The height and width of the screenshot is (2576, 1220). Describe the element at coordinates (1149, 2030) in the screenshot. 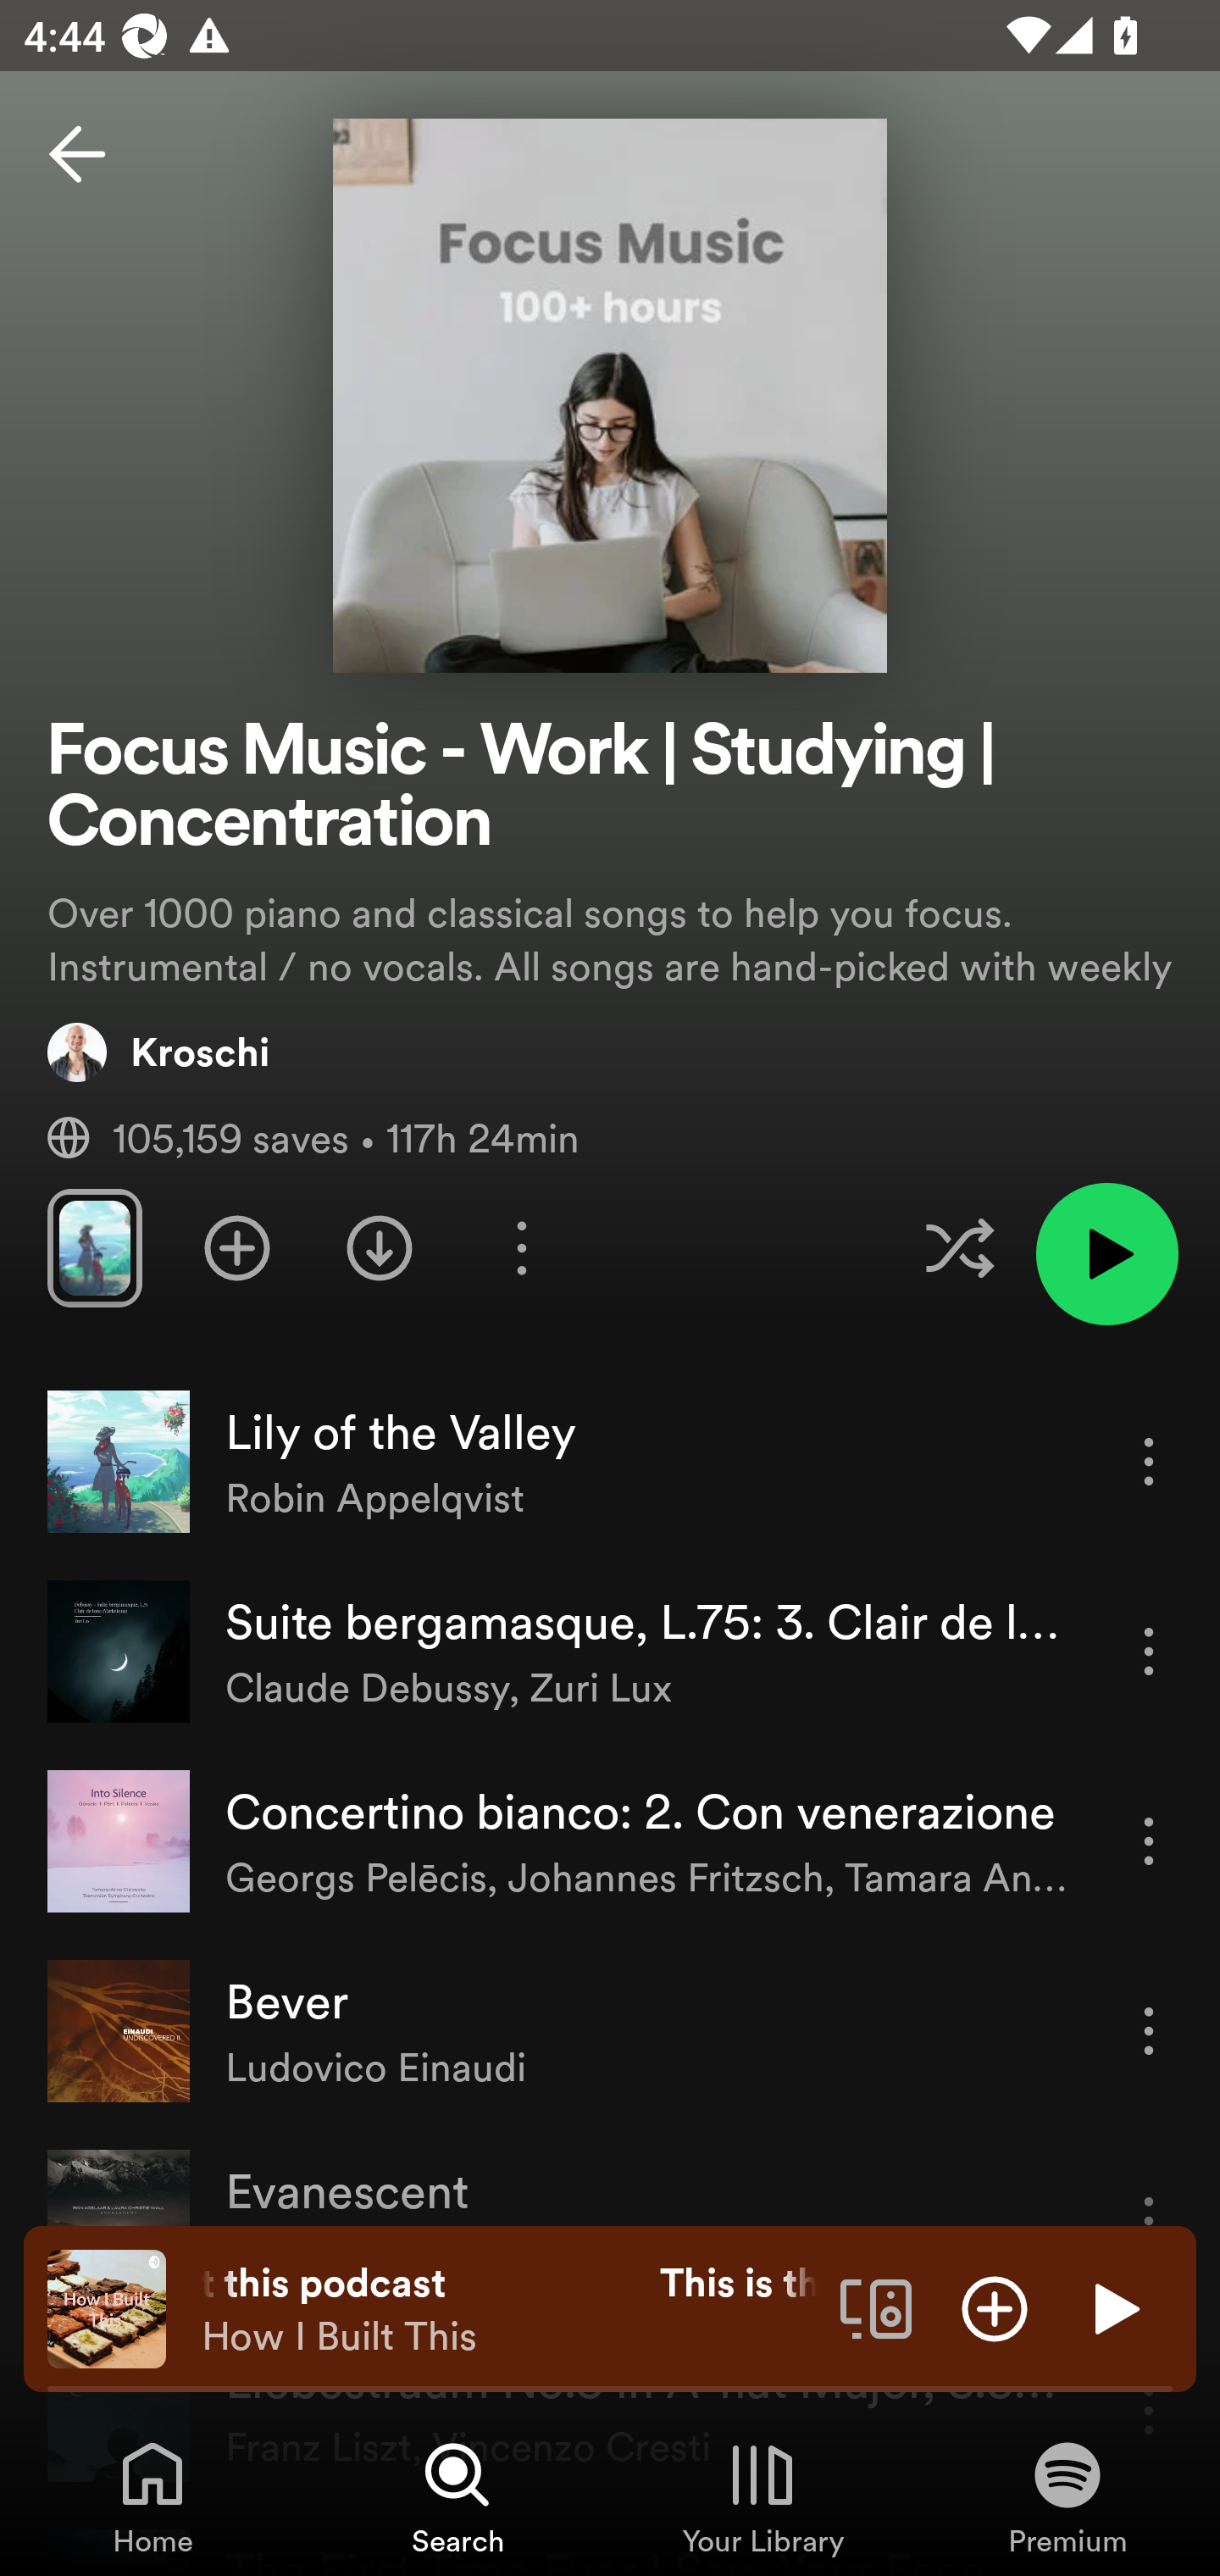

I see `More options for song Bever` at that location.